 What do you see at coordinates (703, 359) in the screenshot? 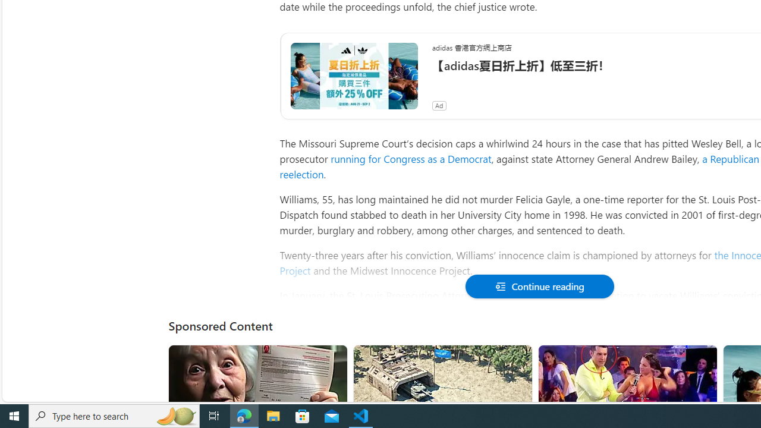
I see `See more` at bounding box center [703, 359].